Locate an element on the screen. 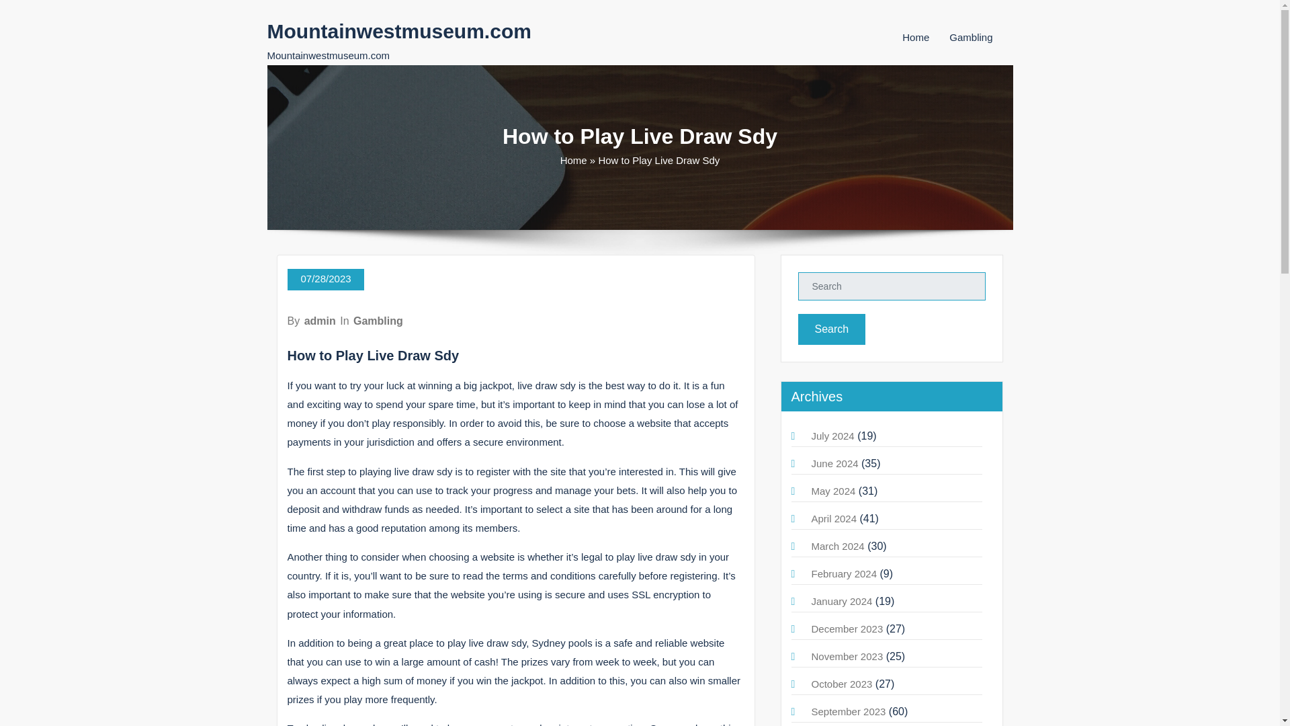 The height and width of the screenshot is (726, 1290). June 2024 is located at coordinates (834, 463).